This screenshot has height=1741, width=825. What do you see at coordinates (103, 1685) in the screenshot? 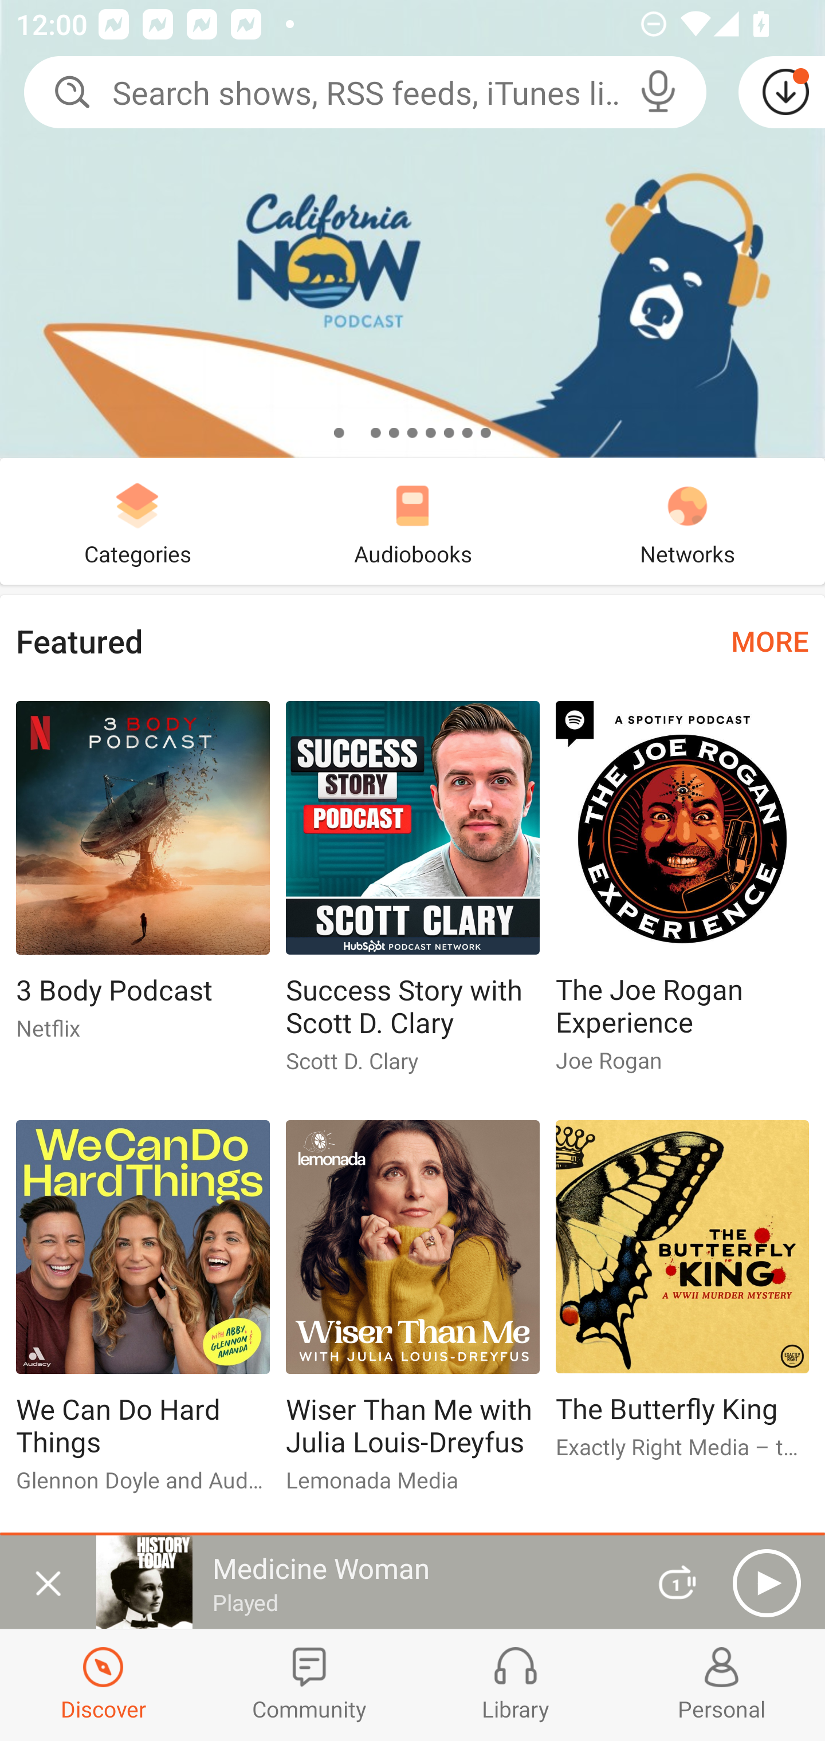
I see `Discover` at bounding box center [103, 1685].